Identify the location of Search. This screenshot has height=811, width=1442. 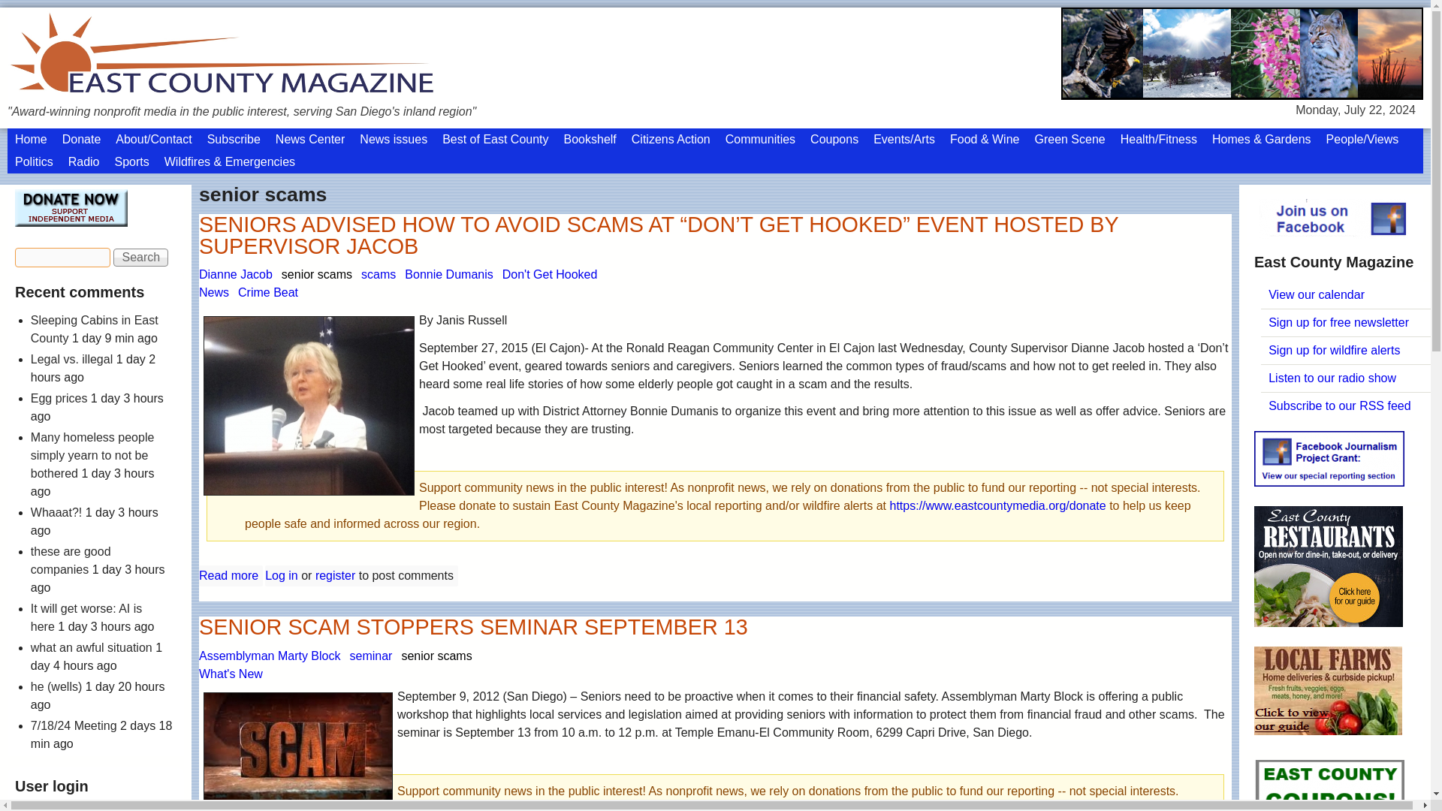
(141, 257).